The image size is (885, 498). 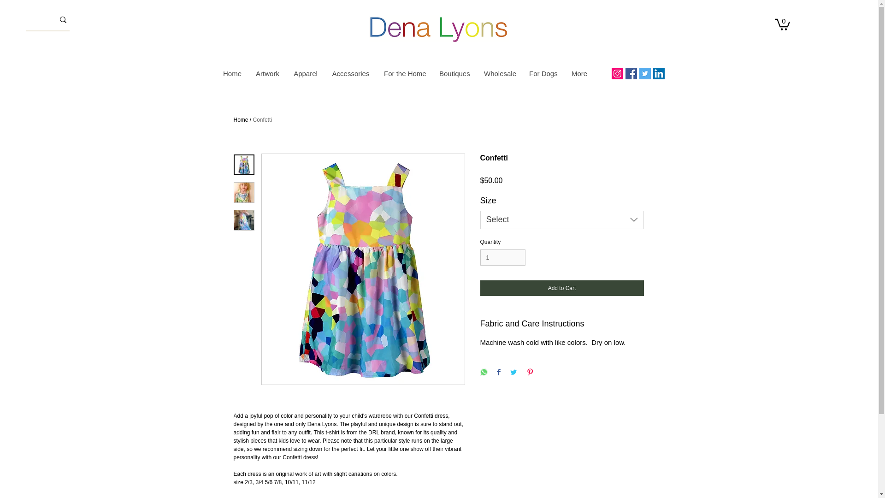 I want to click on 0, so click(x=783, y=24).